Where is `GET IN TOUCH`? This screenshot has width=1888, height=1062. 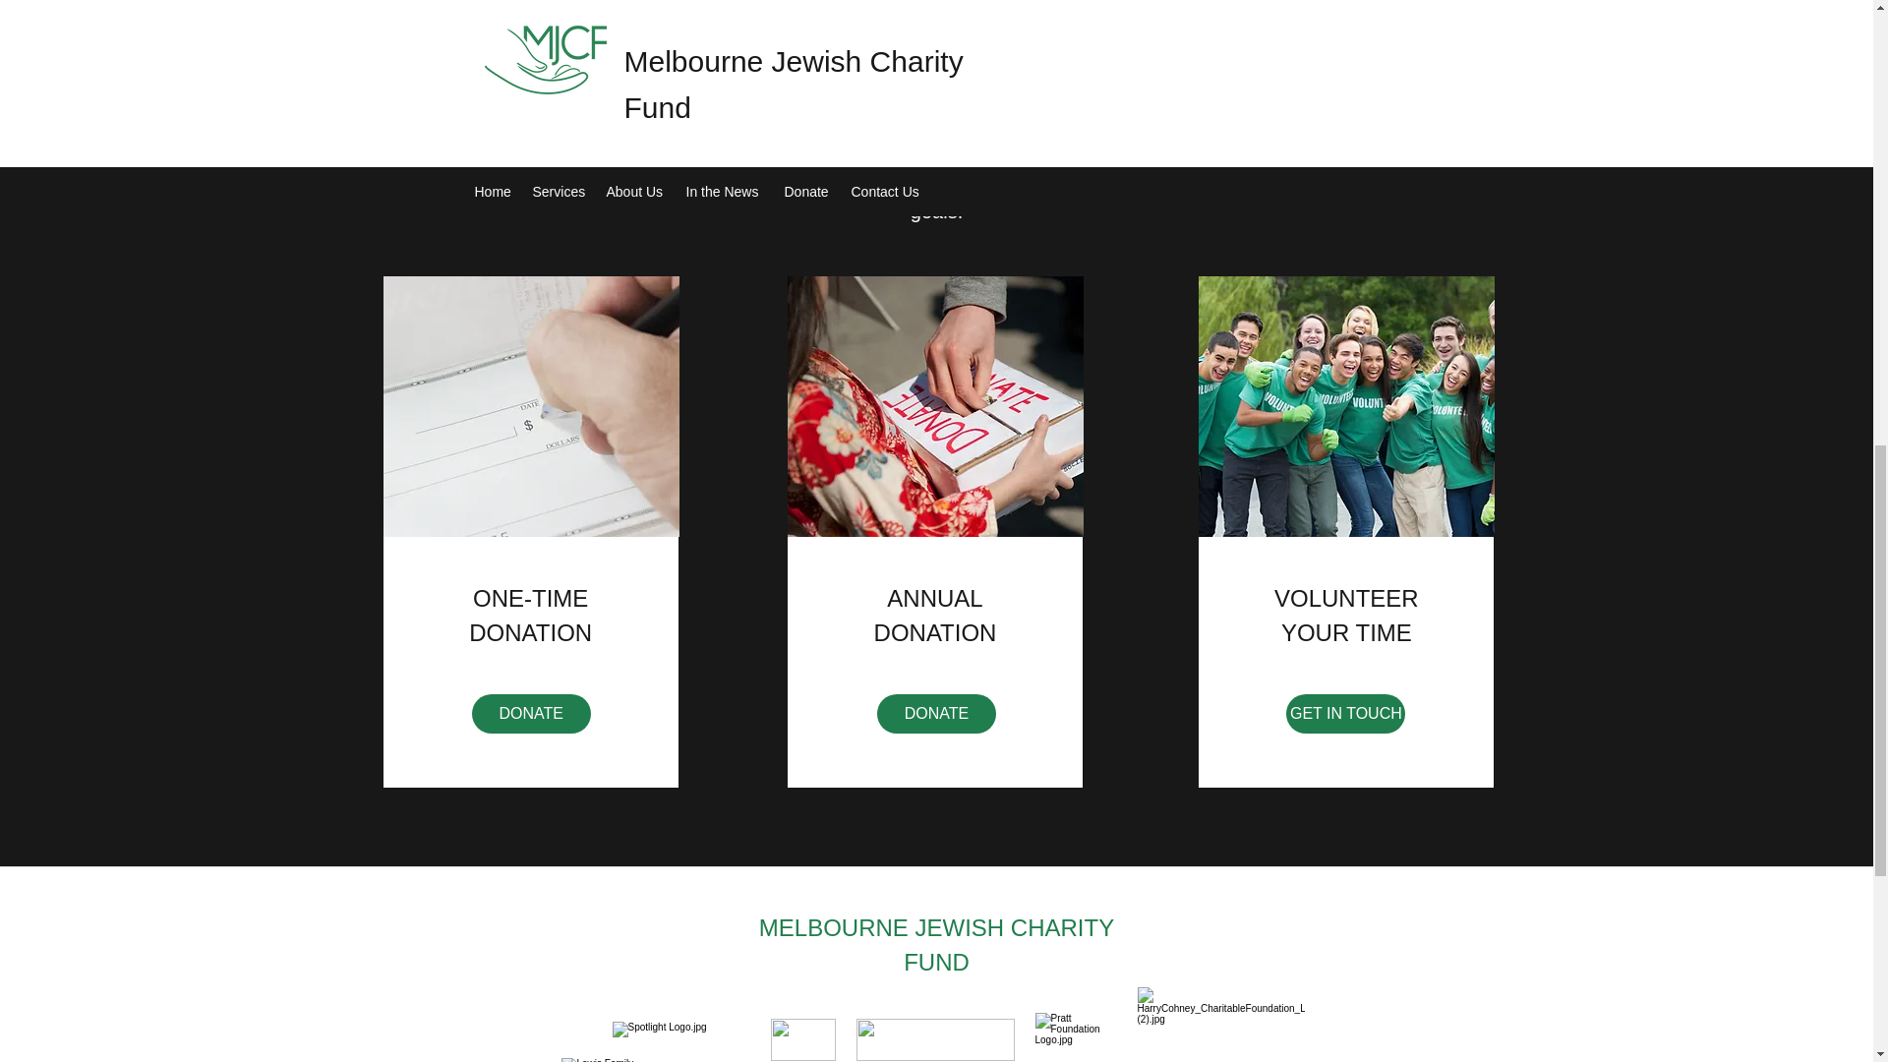
GET IN TOUCH is located at coordinates (1345, 714).